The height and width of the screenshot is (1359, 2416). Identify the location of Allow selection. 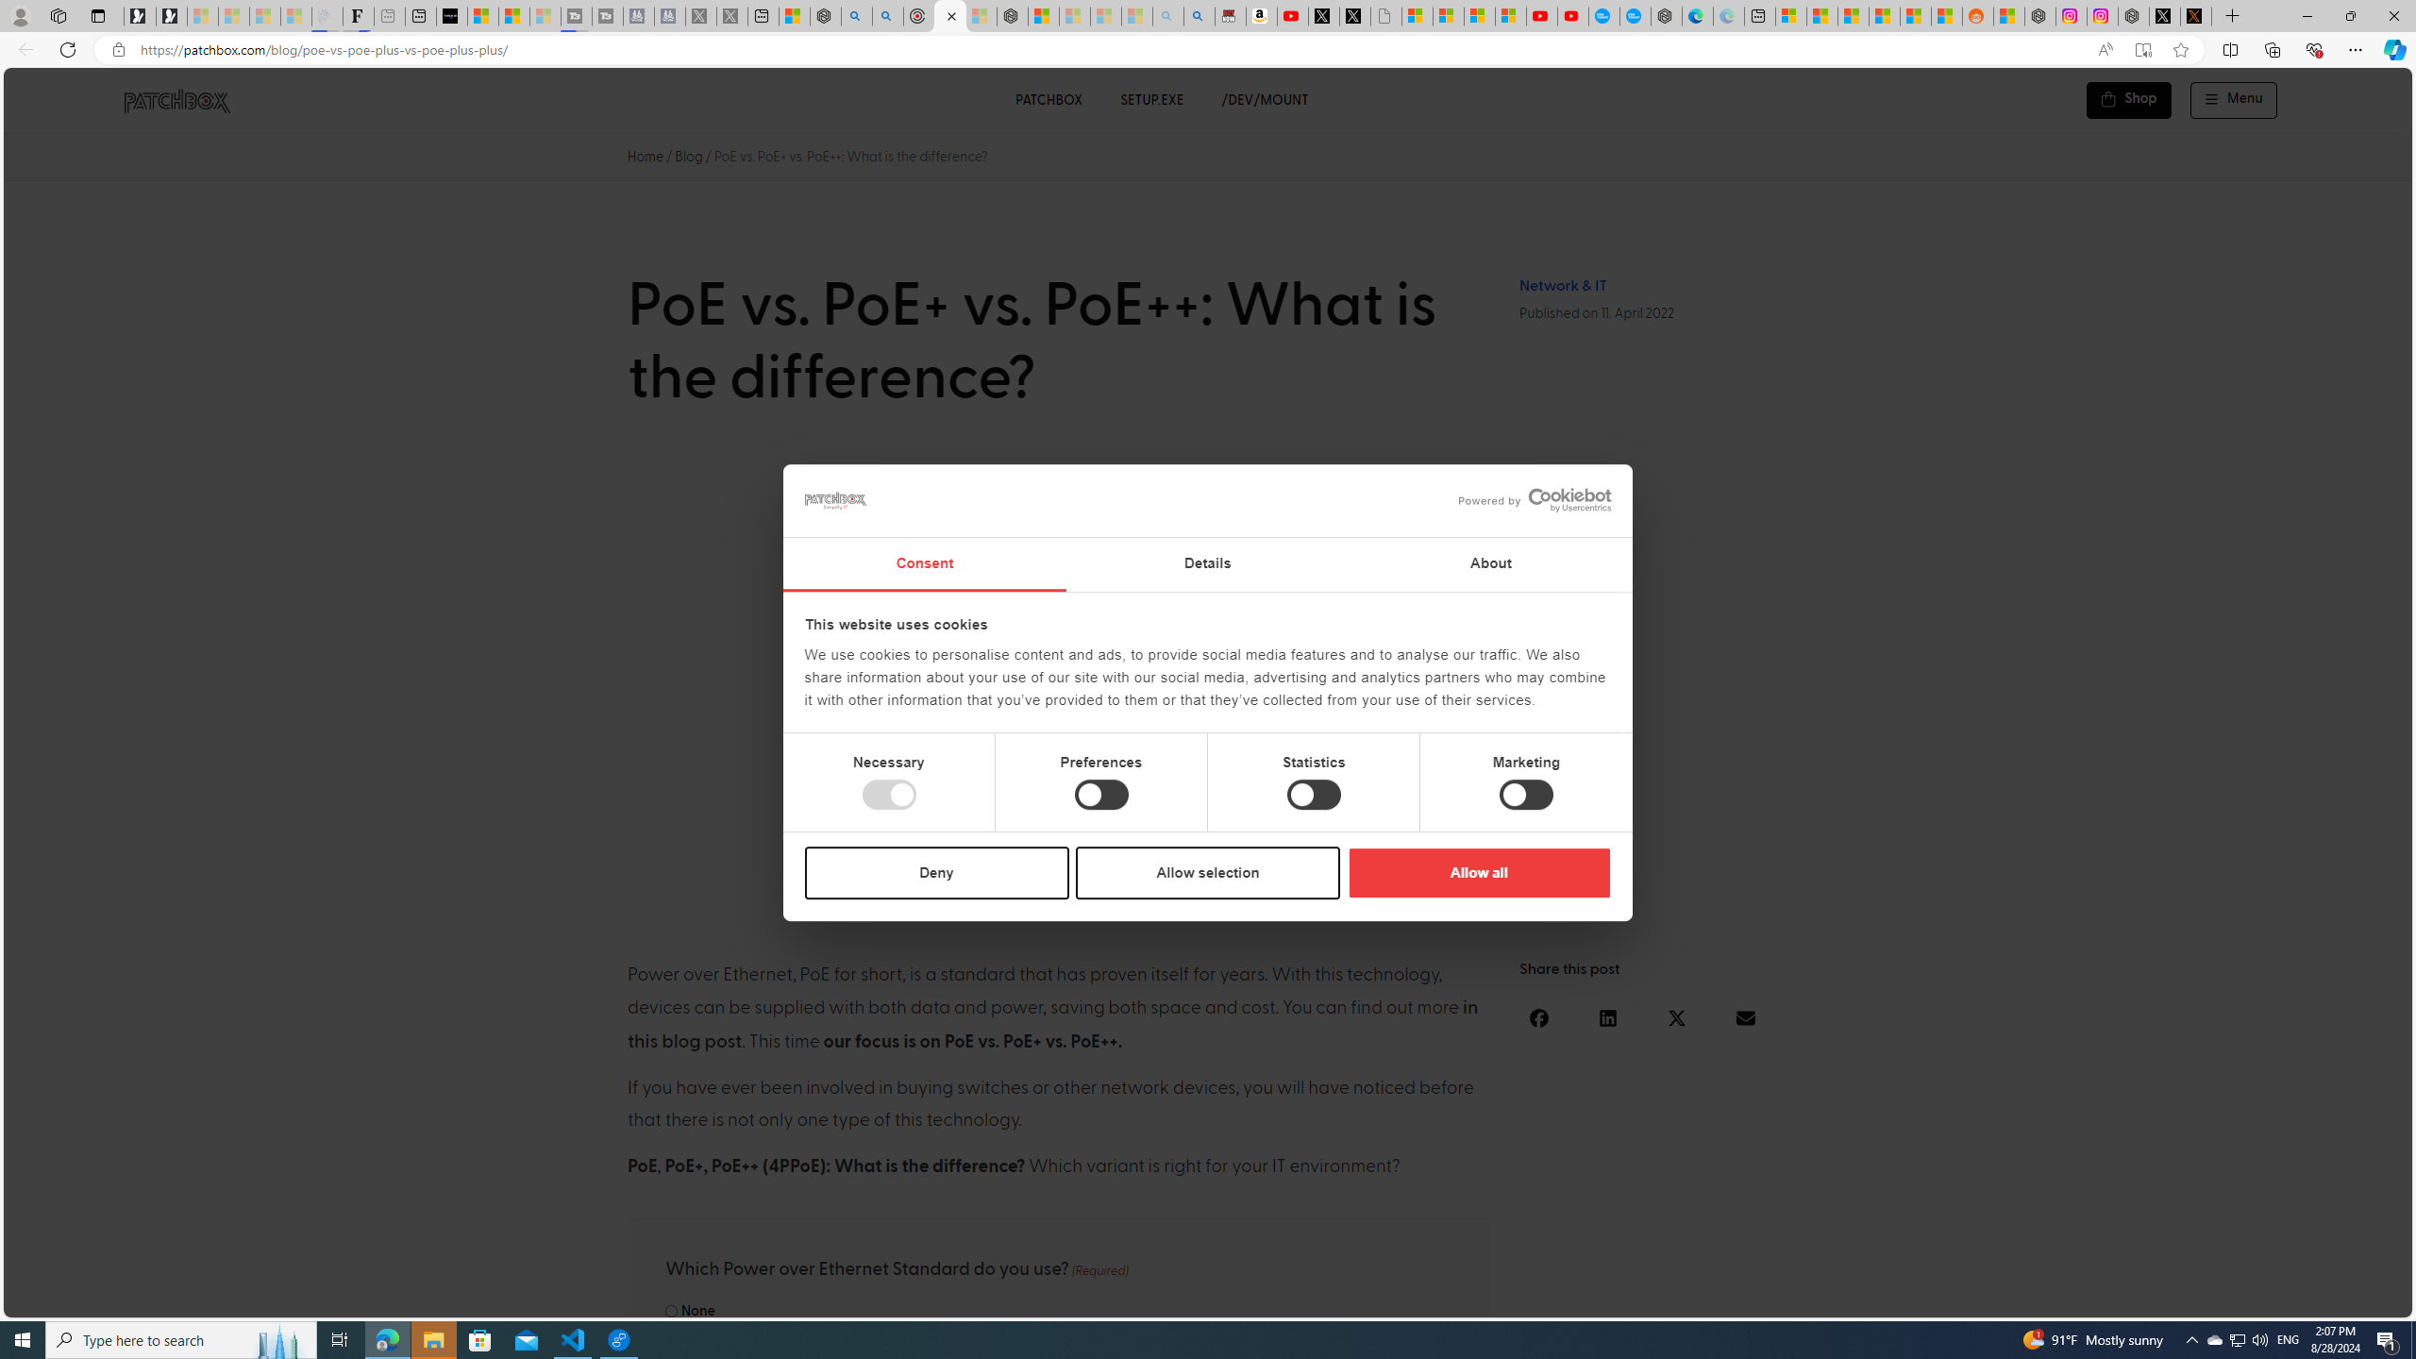
(1208, 872).